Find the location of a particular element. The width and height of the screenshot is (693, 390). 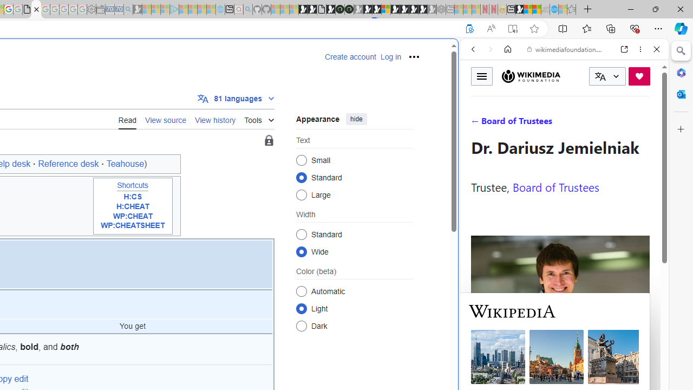

WP:CHEATSHEET is located at coordinates (132, 225).